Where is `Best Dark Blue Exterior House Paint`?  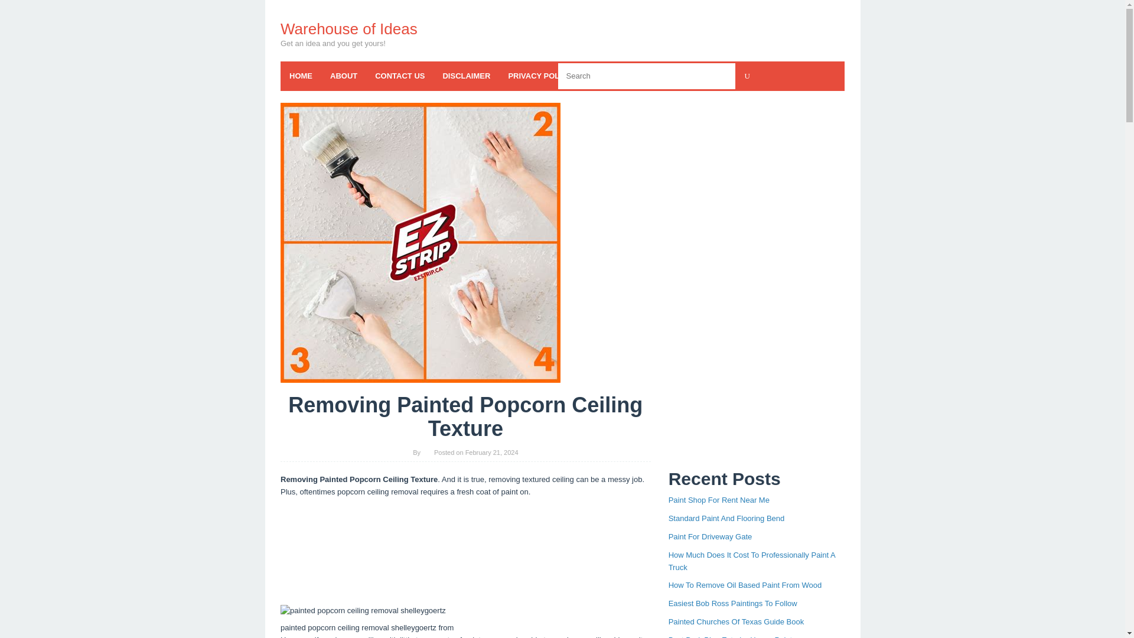 Best Dark Blue Exterior House Paint is located at coordinates (731, 637).